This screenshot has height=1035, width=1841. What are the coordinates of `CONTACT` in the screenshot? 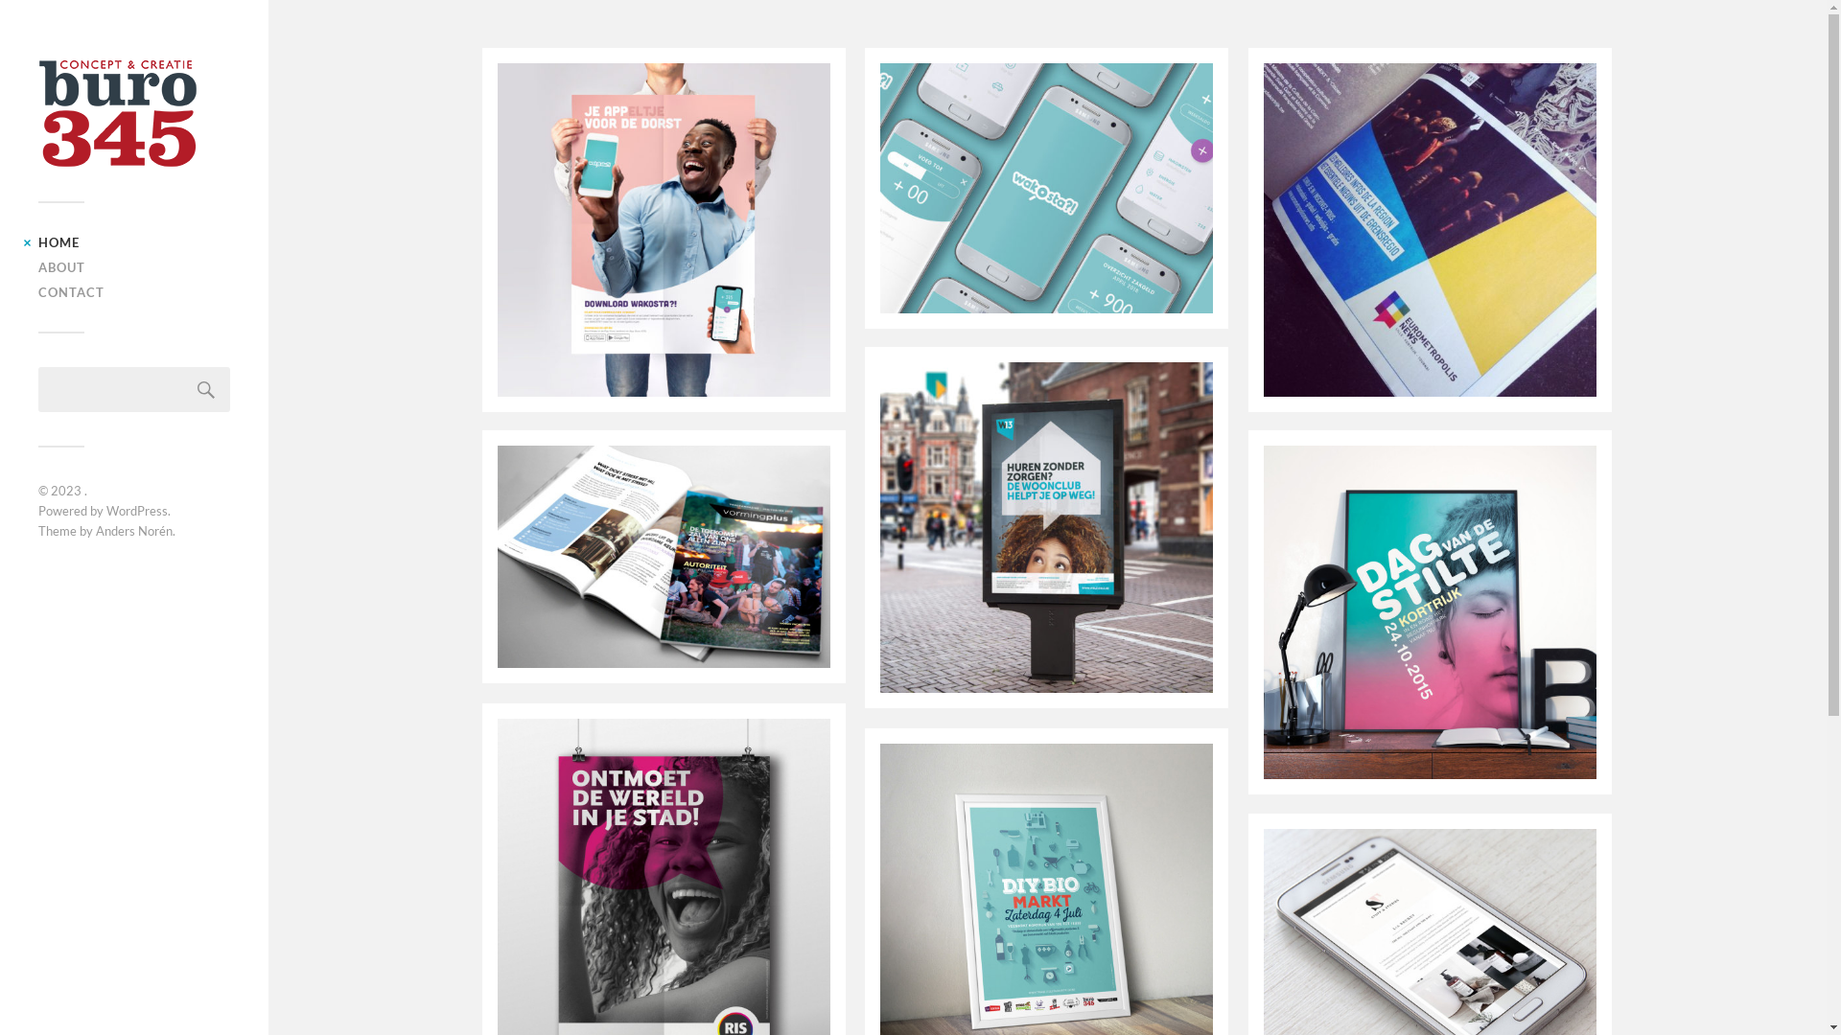 It's located at (71, 292).